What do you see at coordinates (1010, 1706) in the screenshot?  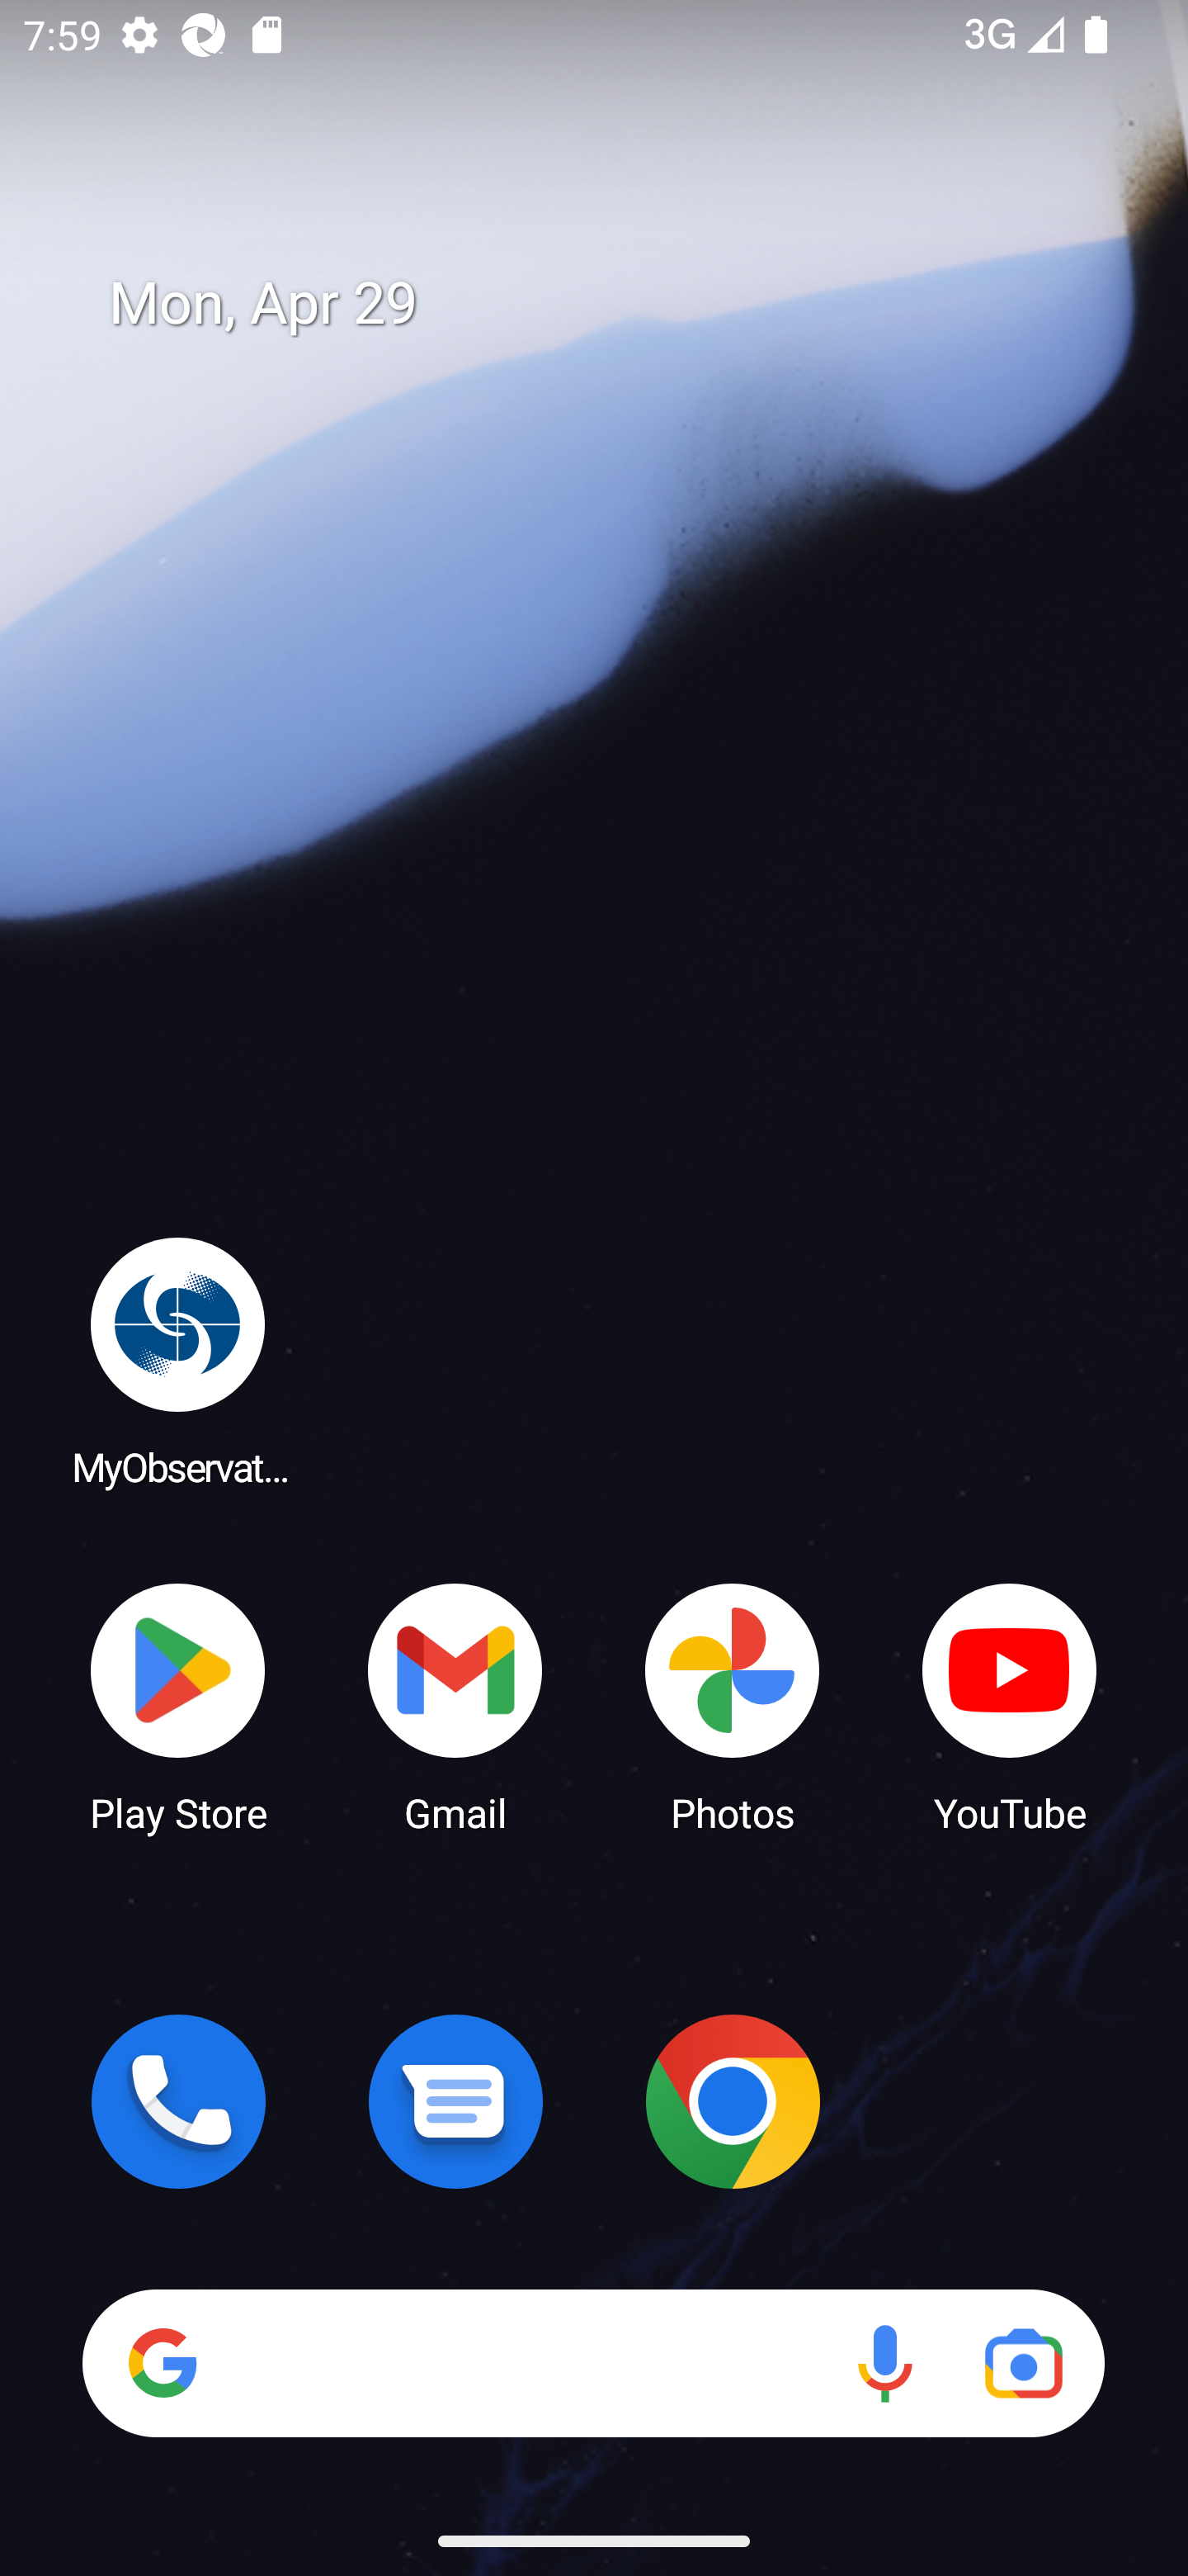 I see `YouTube` at bounding box center [1010, 1706].